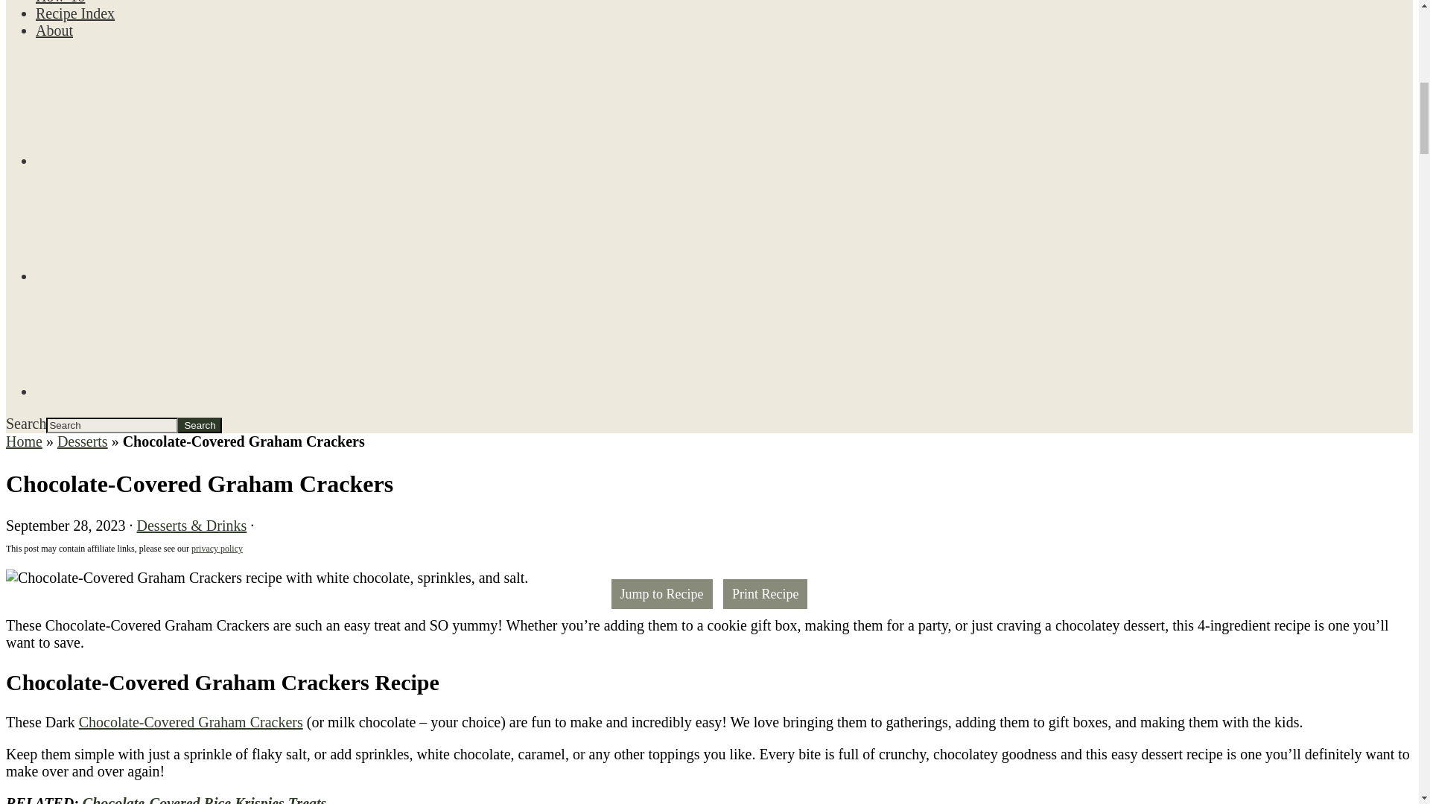 The width and height of the screenshot is (1430, 804). What do you see at coordinates (154, 341) in the screenshot?
I see `Pinterest` at bounding box center [154, 341].